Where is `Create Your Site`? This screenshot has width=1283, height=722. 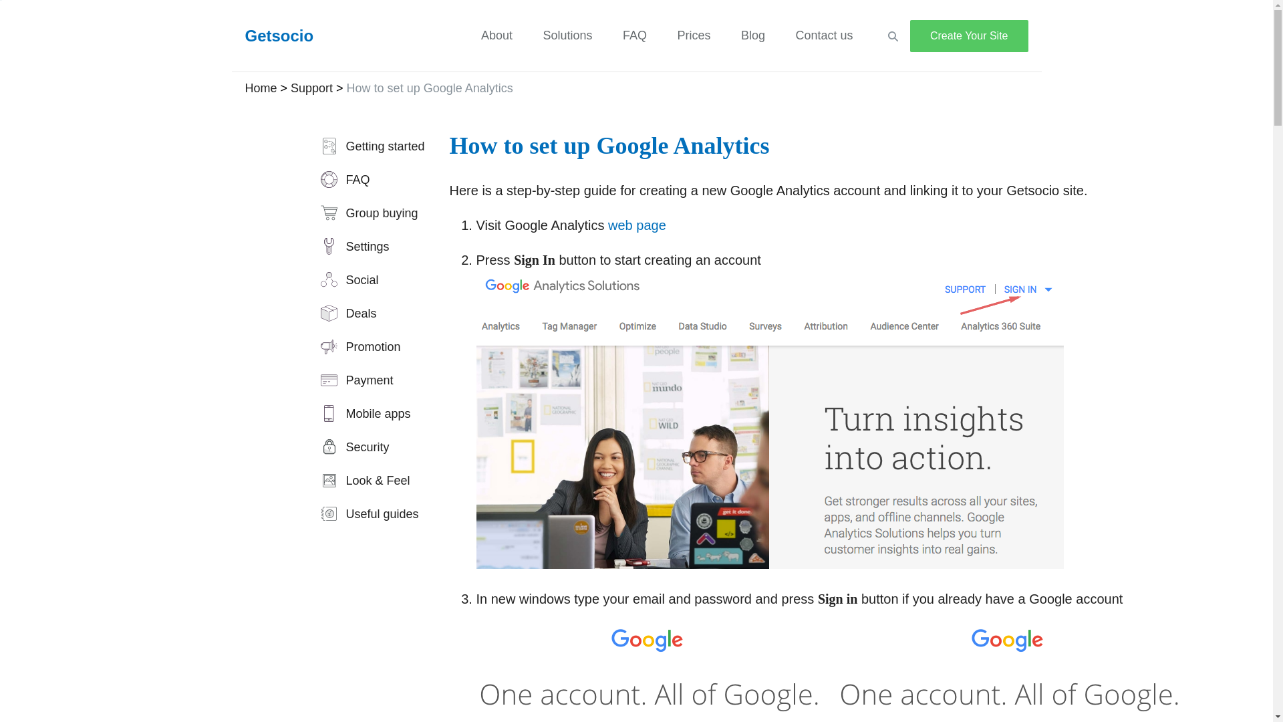
Create Your Site is located at coordinates (969, 36).